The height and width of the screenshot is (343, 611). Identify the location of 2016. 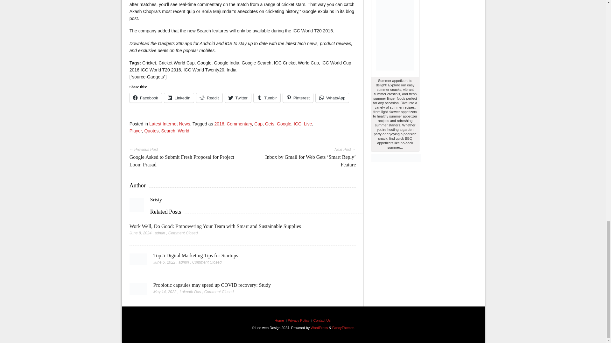
(219, 124).